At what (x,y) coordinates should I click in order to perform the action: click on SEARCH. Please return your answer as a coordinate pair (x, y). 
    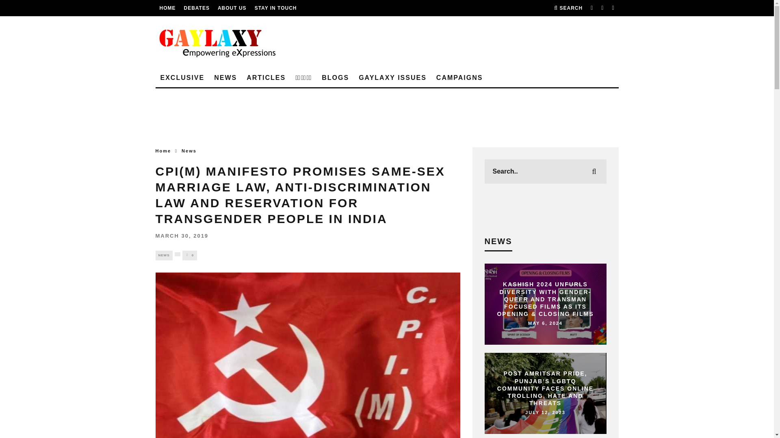
    Looking at the image, I should click on (568, 8).